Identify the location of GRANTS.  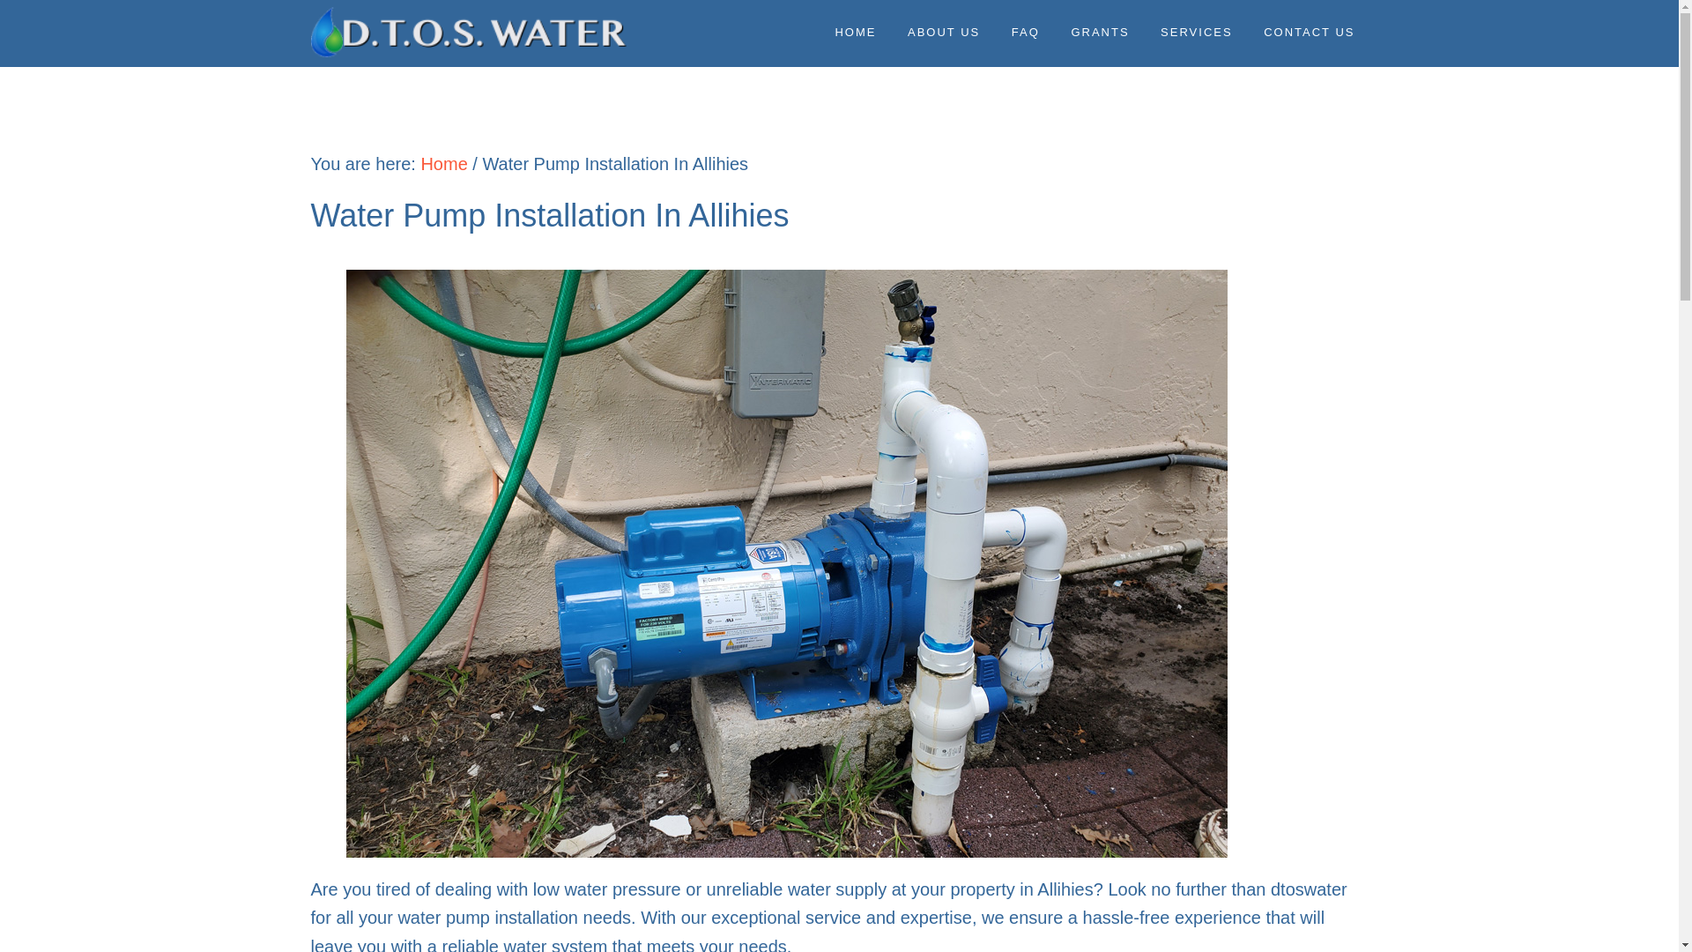
(1100, 32).